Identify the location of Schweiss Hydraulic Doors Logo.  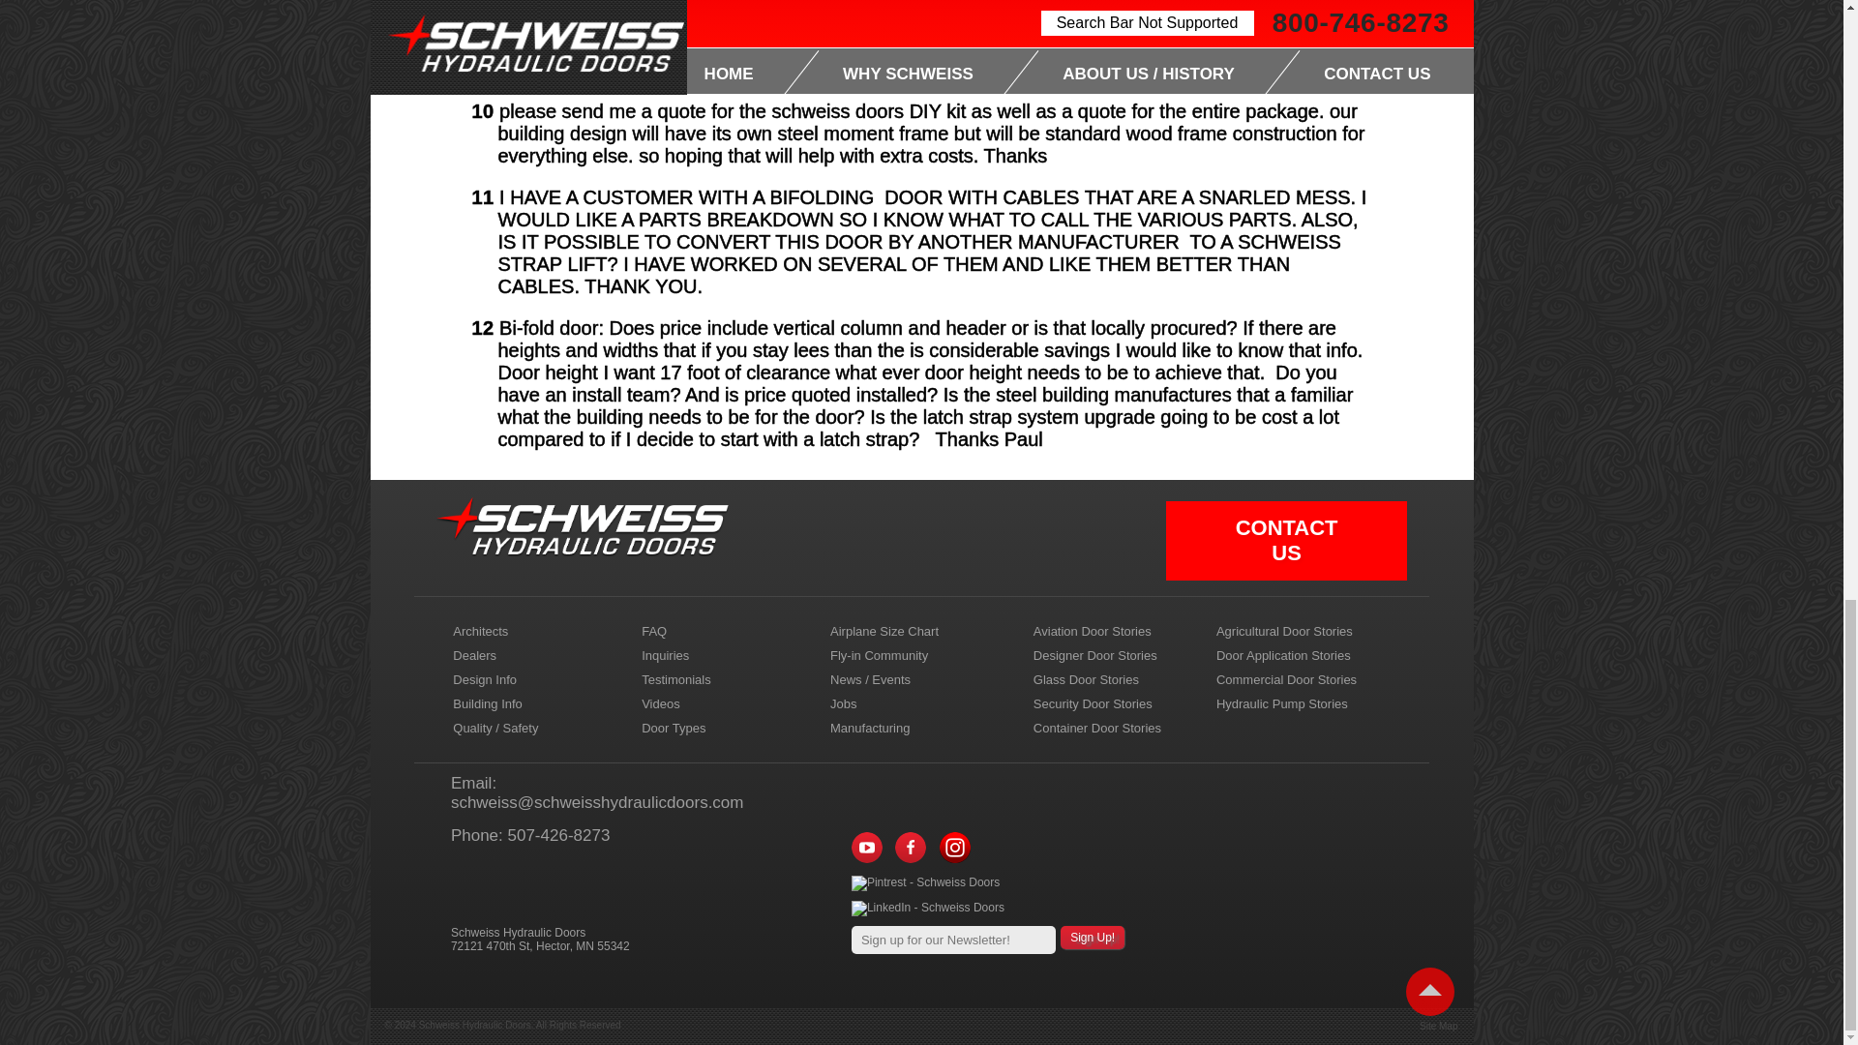
(583, 526).